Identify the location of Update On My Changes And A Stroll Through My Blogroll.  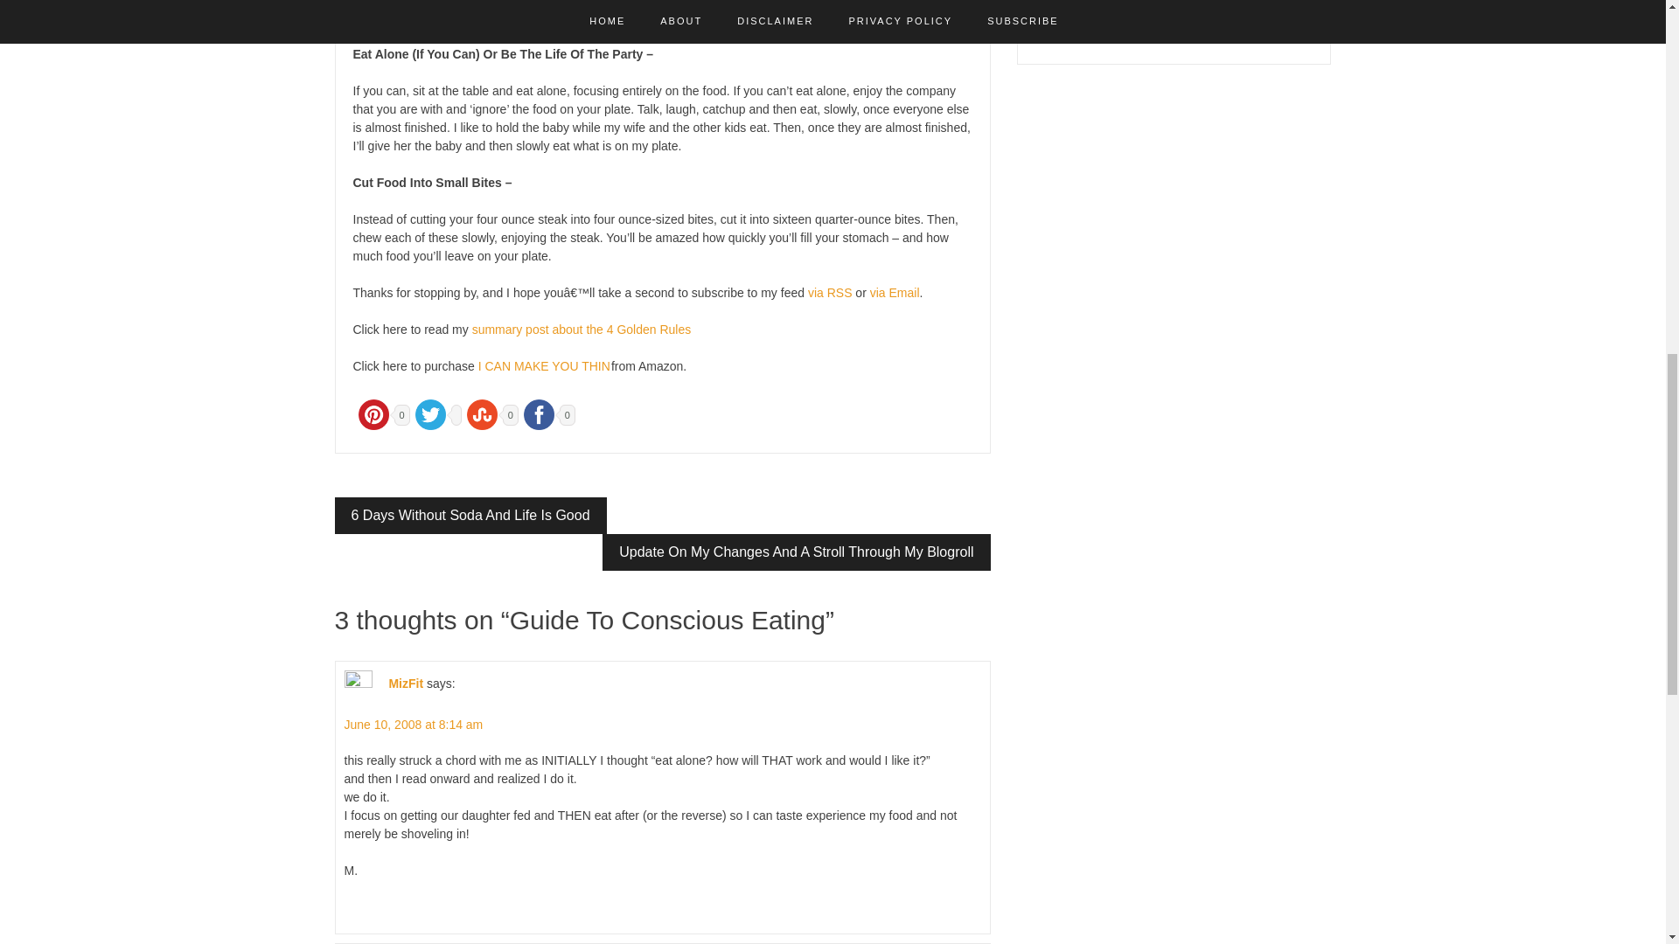
(796, 552).